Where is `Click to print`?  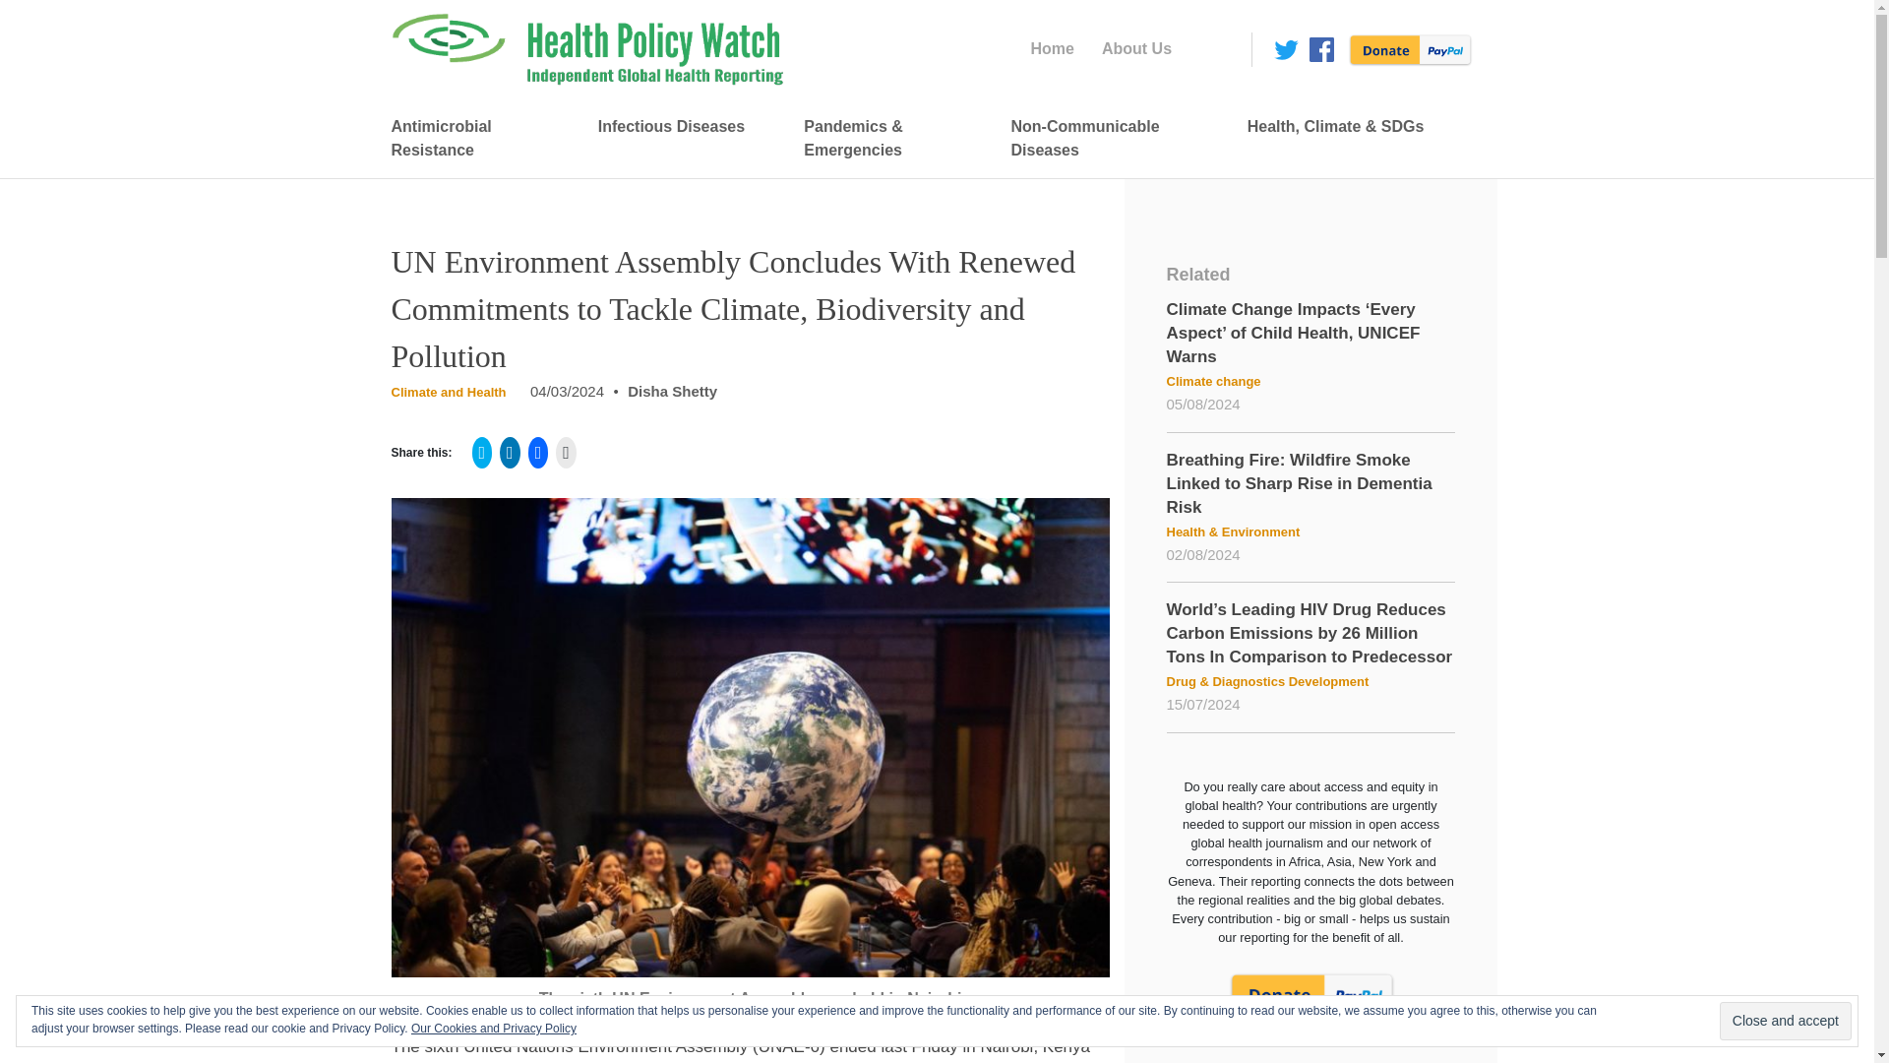
Click to print is located at coordinates (565, 453).